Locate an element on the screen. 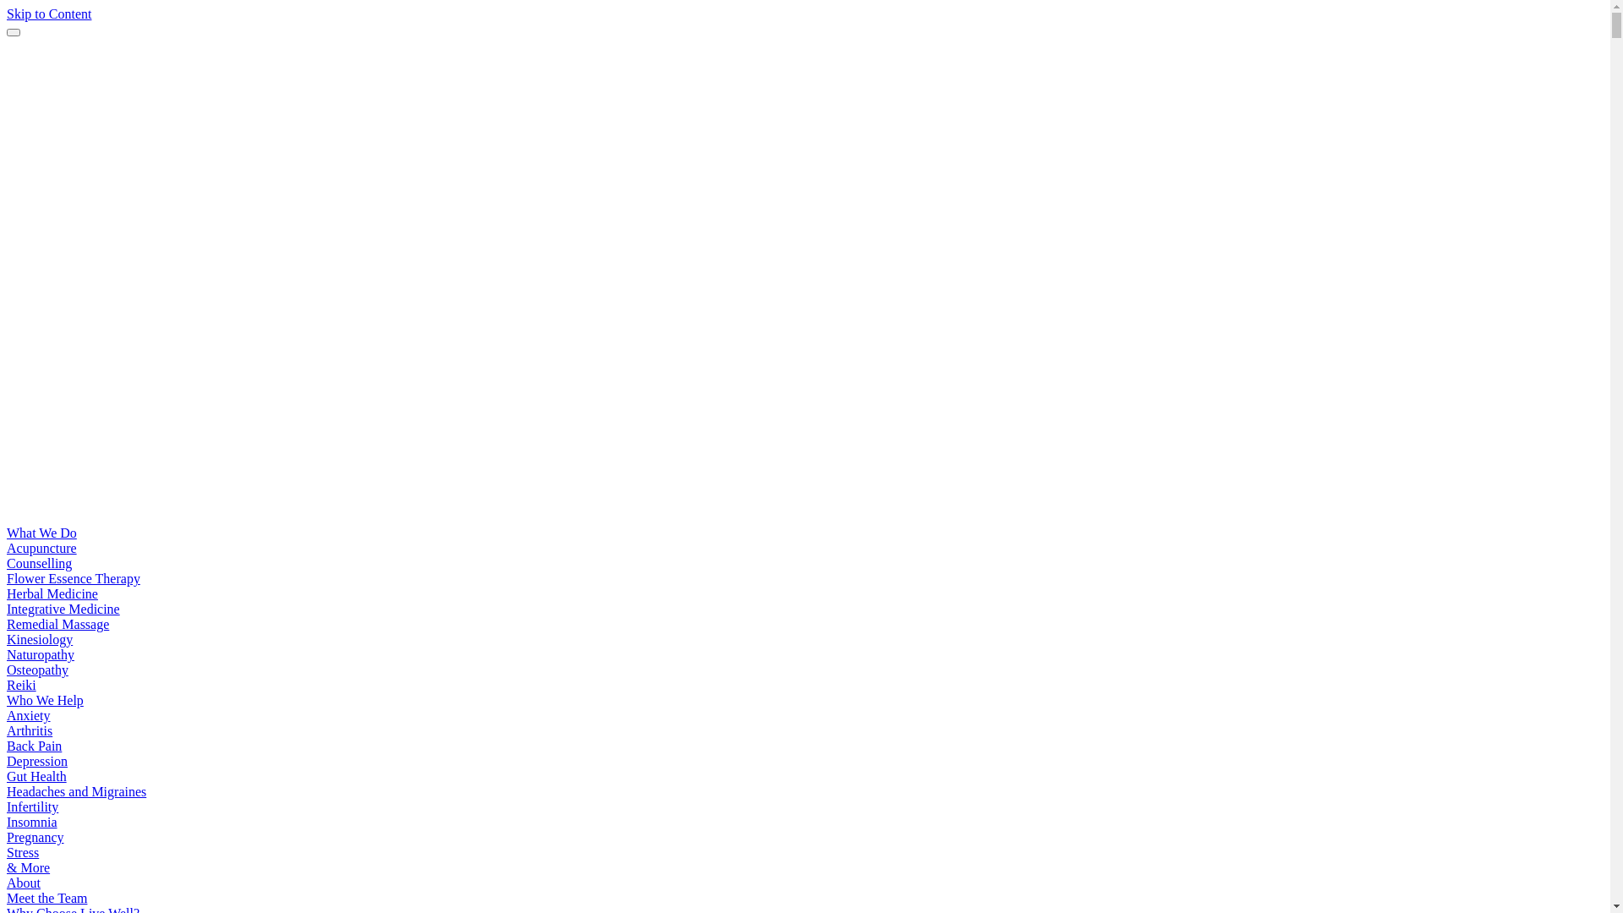  Pregnancy is located at coordinates (36, 837).